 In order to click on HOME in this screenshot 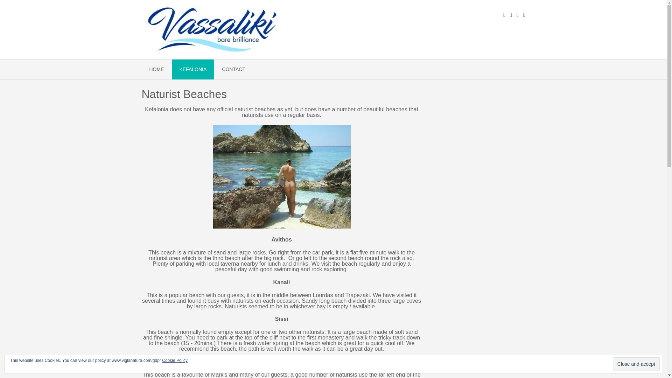, I will do `click(156, 69)`.